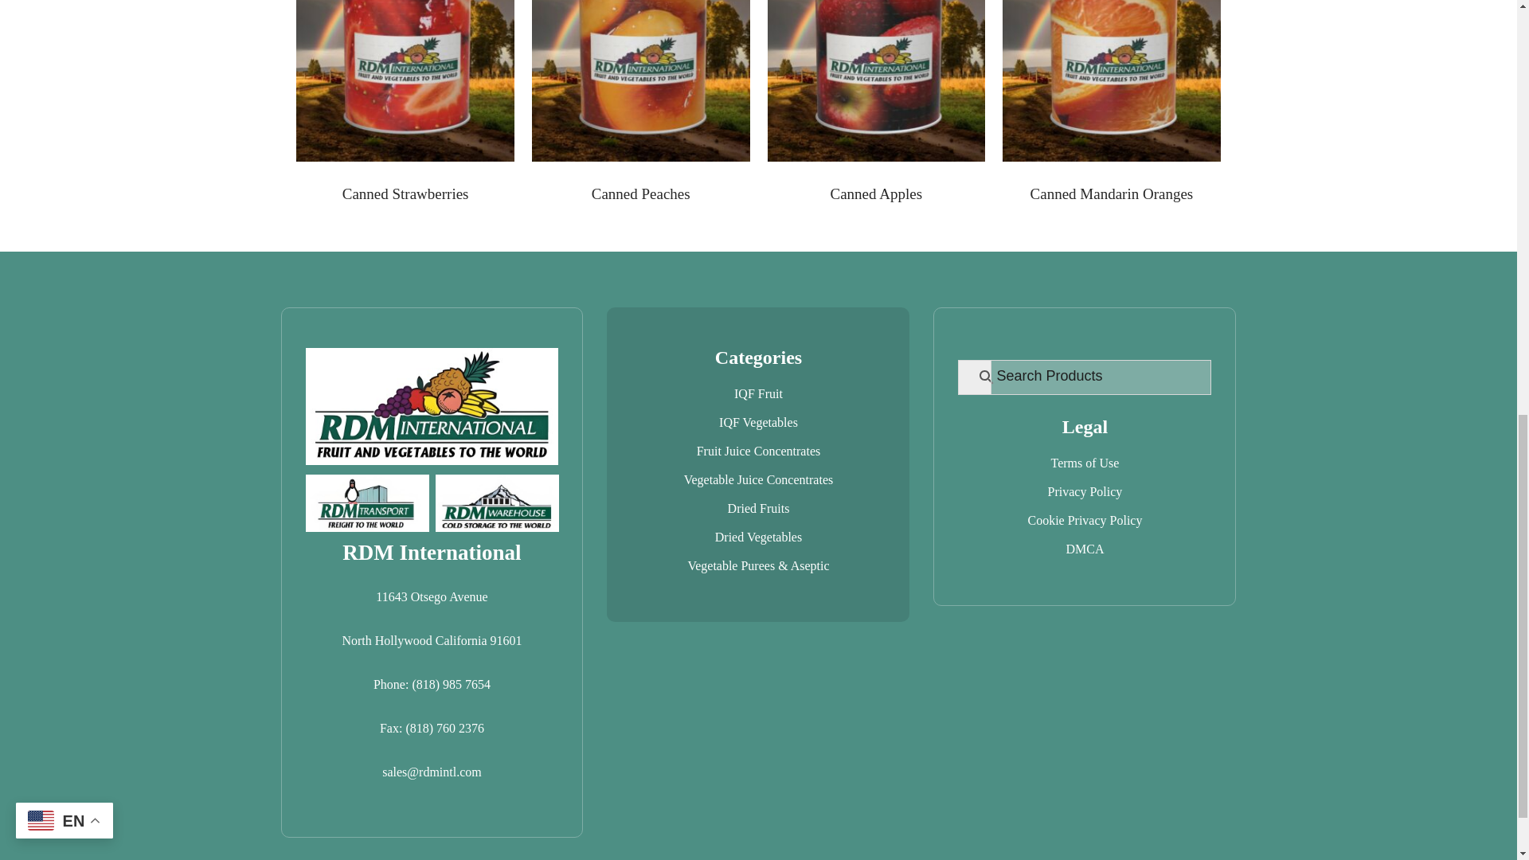 The image size is (1529, 860). What do you see at coordinates (1112, 104) in the screenshot?
I see `Canned Mandarin Oranges` at bounding box center [1112, 104].